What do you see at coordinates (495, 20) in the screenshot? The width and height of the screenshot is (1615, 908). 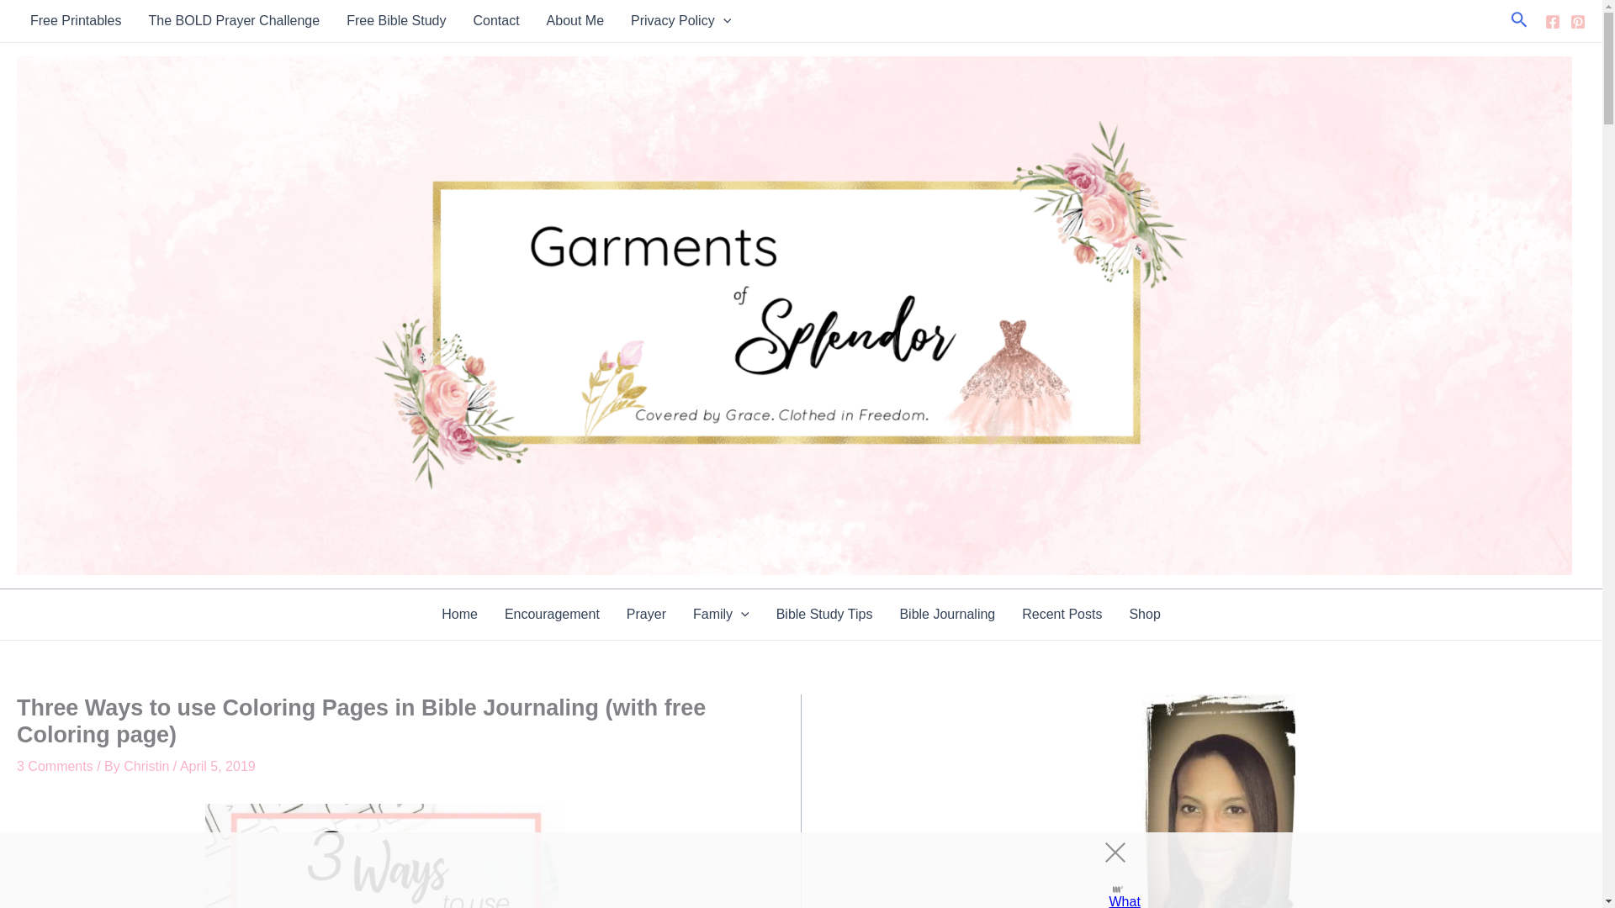 I see `Contact` at bounding box center [495, 20].